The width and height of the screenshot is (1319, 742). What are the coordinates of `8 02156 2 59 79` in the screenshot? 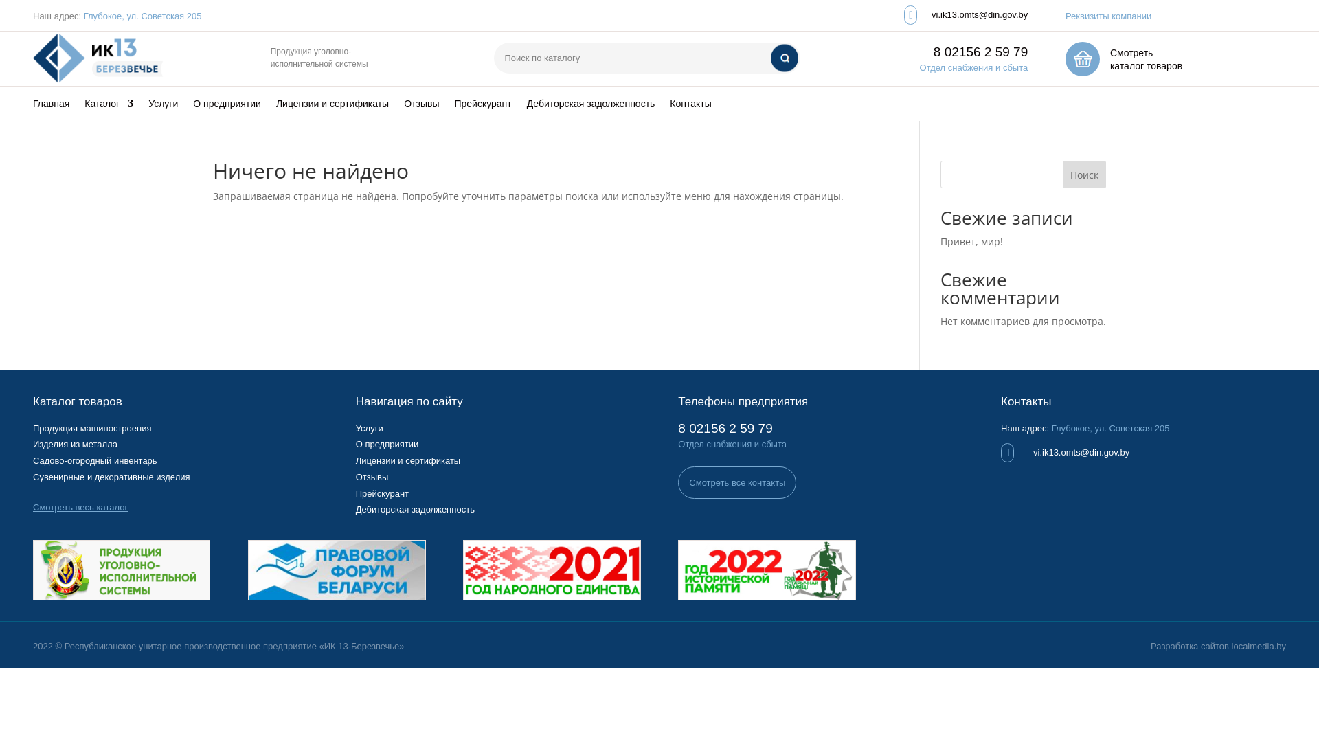 It's located at (981, 52).